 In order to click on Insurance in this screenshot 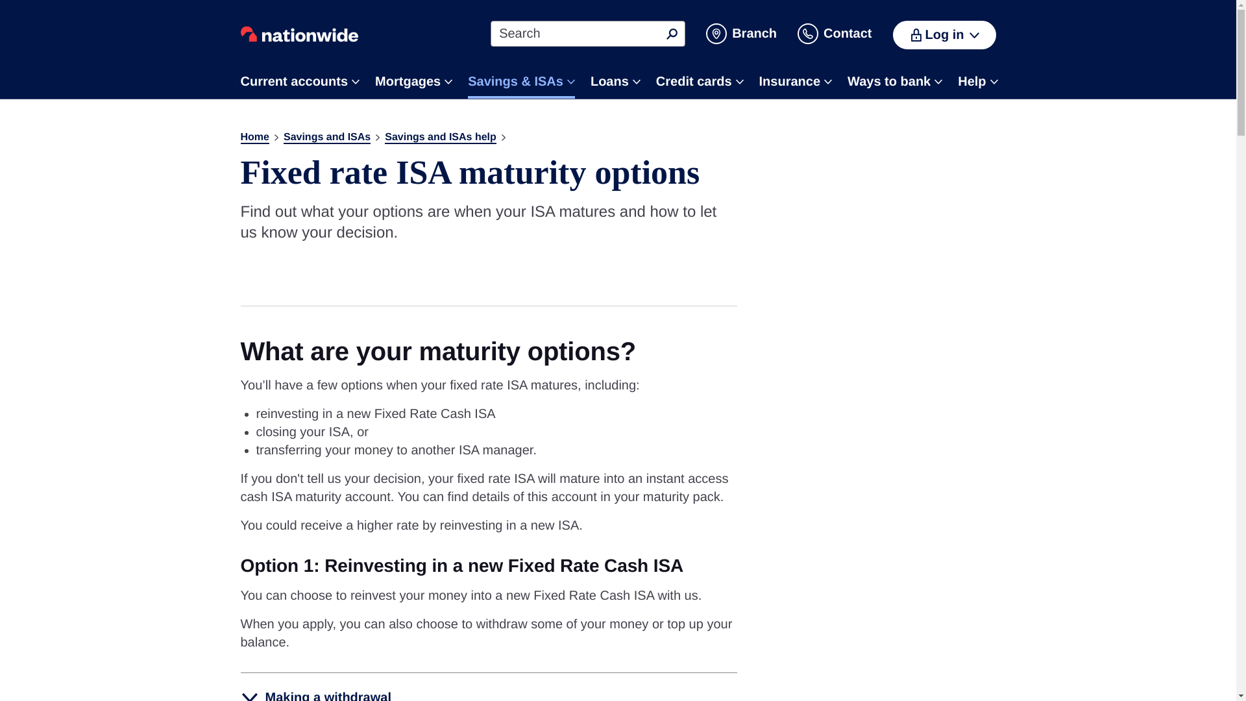, I will do `click(796, 82)`.